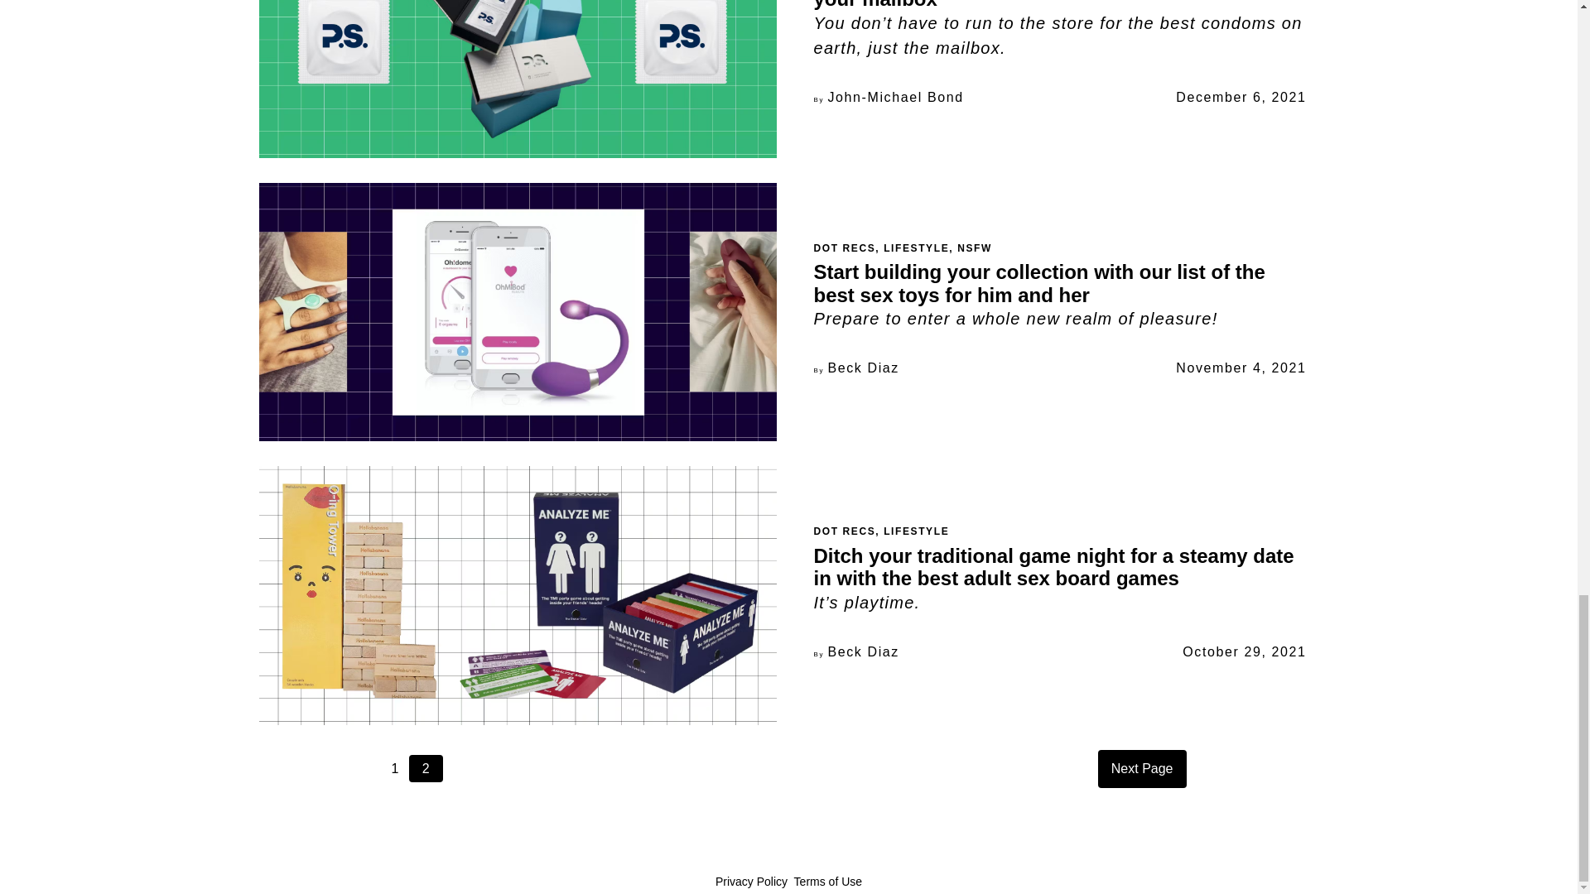 This screenshot has height=894, width=1590. Describe the element at coordinates (844, 248) in the screenshot. I see `DOT RECS` at that location.